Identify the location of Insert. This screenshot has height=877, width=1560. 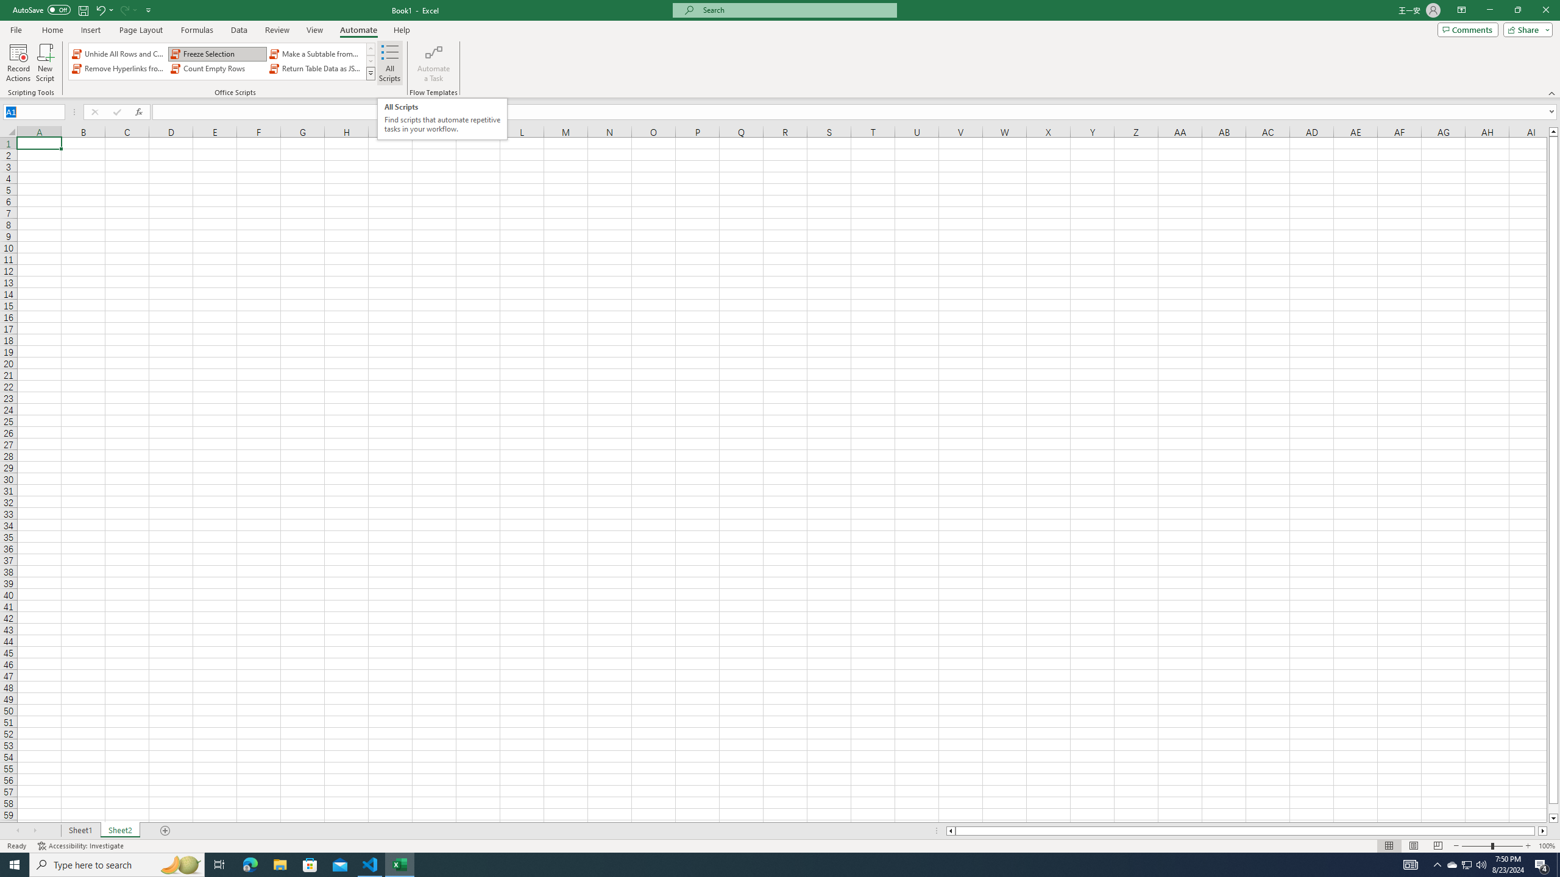
(90, 30).